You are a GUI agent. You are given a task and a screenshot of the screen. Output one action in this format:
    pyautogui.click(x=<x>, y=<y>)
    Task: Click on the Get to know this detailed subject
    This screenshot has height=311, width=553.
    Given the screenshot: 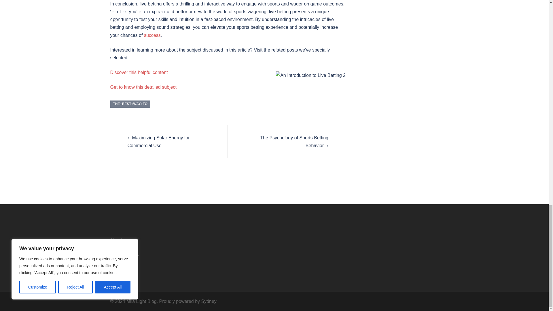 What is the action you would take?
    pyautogui.click(x=143, y=87)
    